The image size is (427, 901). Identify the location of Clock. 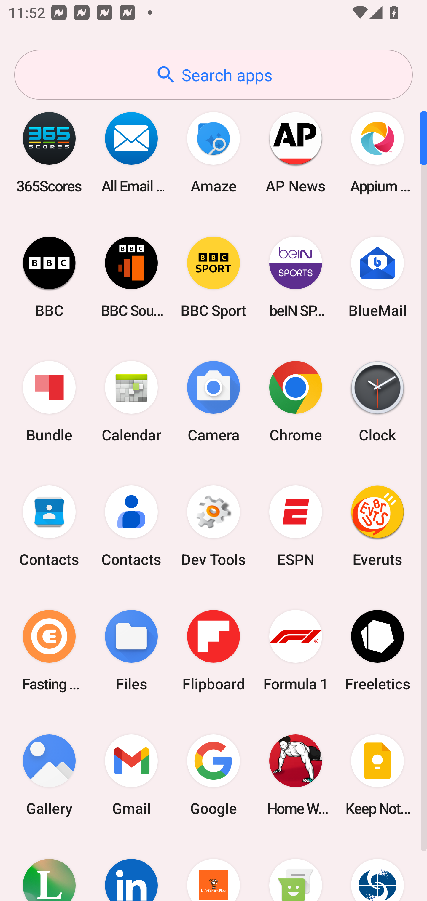
(377, 402).